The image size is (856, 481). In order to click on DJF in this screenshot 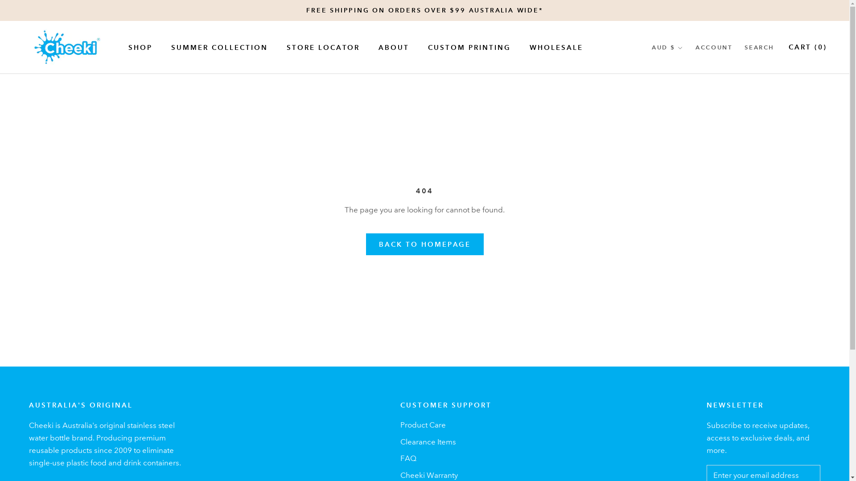, I will do `click(684, 419)`.